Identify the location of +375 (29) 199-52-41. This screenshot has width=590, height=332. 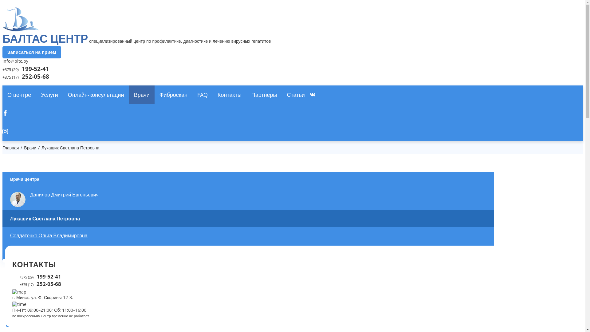
(37, 277).